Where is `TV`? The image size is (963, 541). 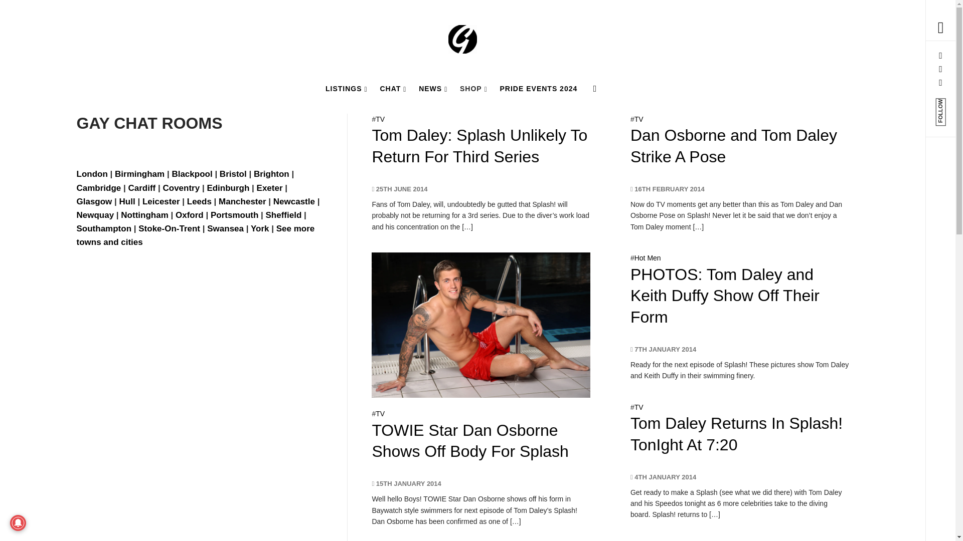
TV is located at coordinates (380, 119).